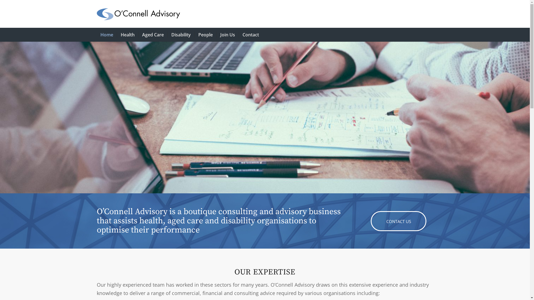  I want to click on Join Us, so click(228, 35).